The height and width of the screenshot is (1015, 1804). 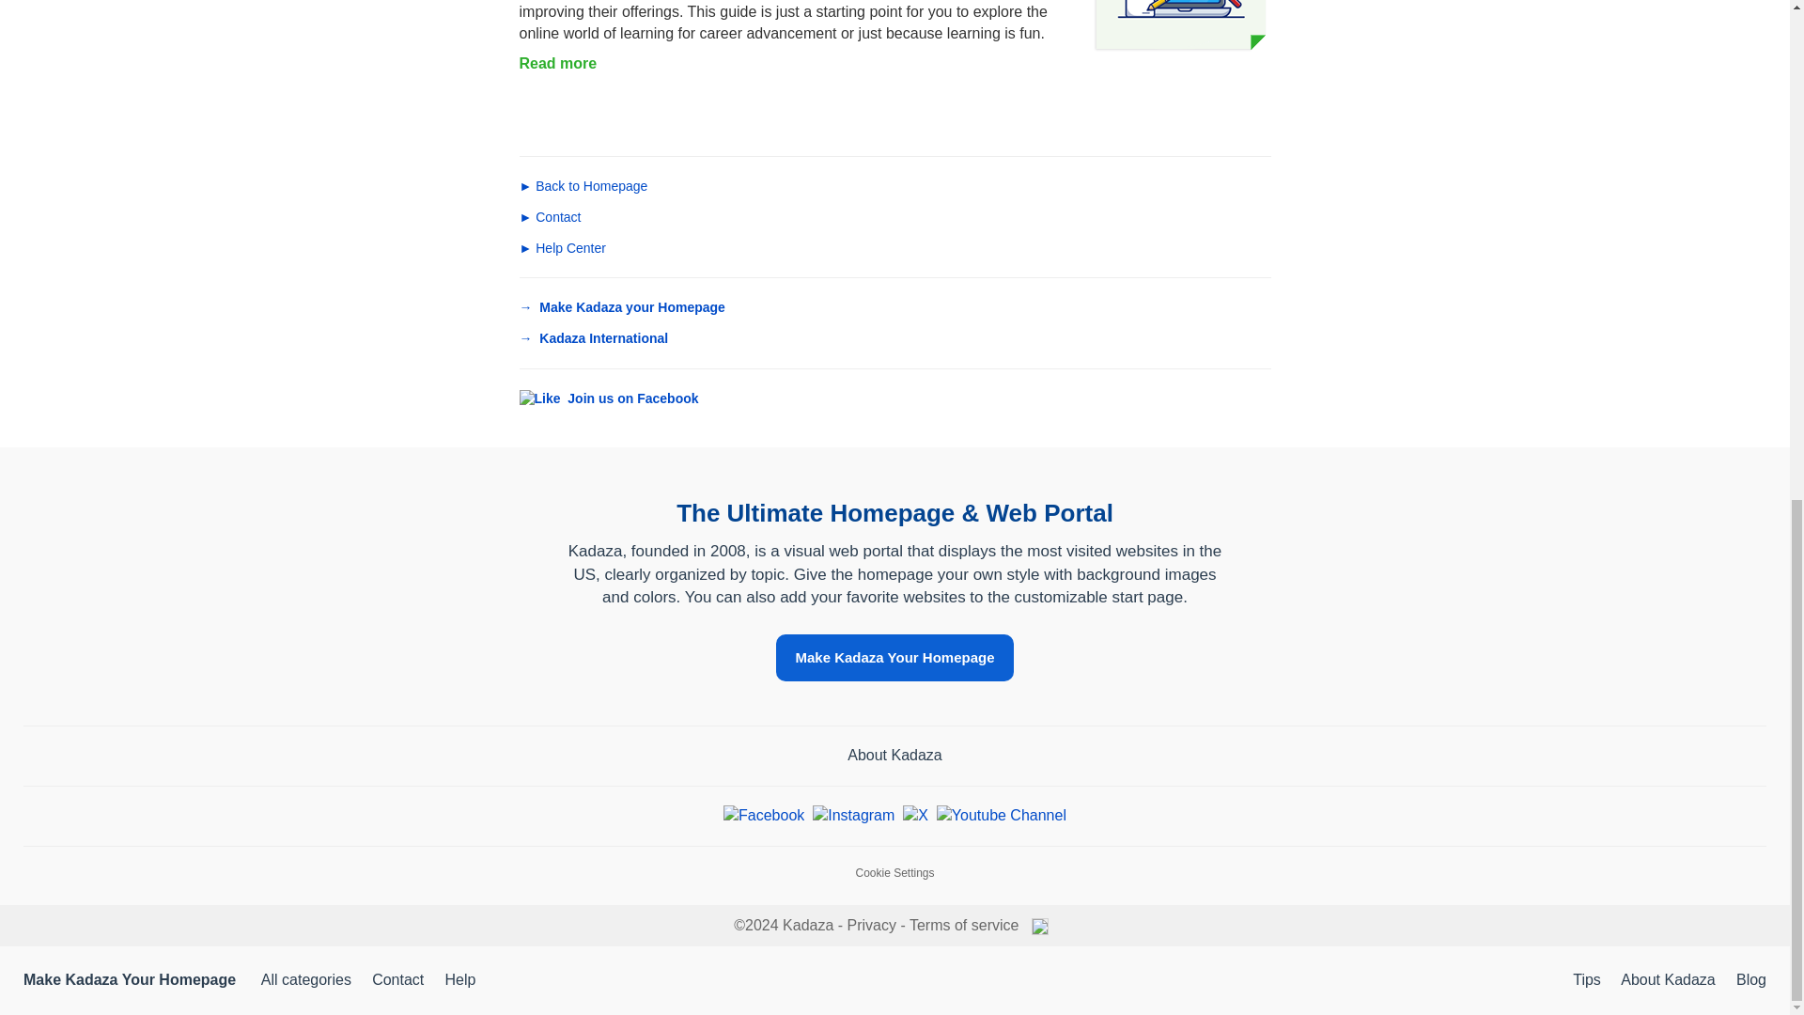 What do you see at coordinates (853, 816) in the screenshot?
I see `Kadaza on Instagram` at bounding box center [853, 816].